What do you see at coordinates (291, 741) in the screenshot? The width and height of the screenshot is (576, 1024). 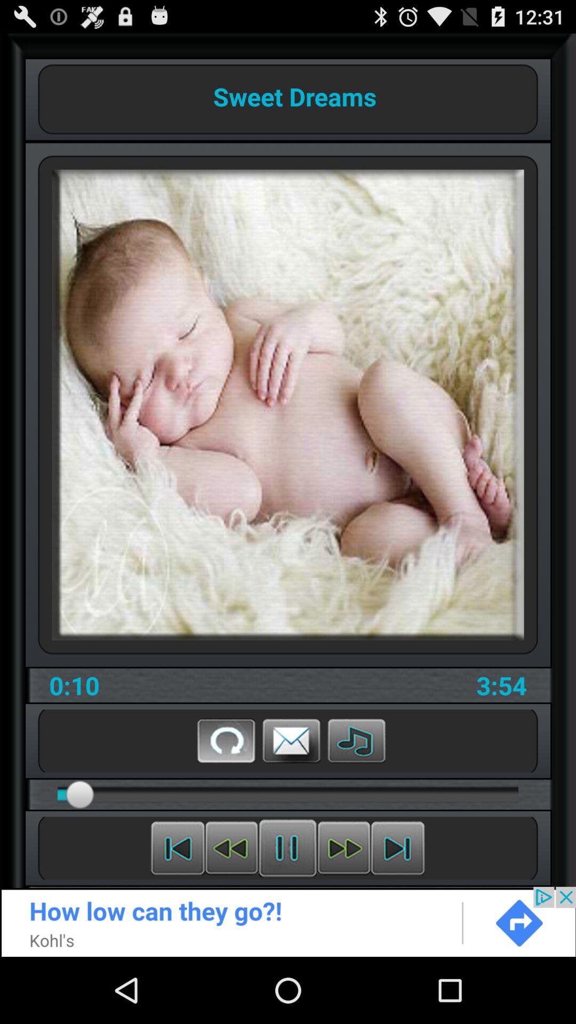 I see `send email` at bounding box center [291, 741].